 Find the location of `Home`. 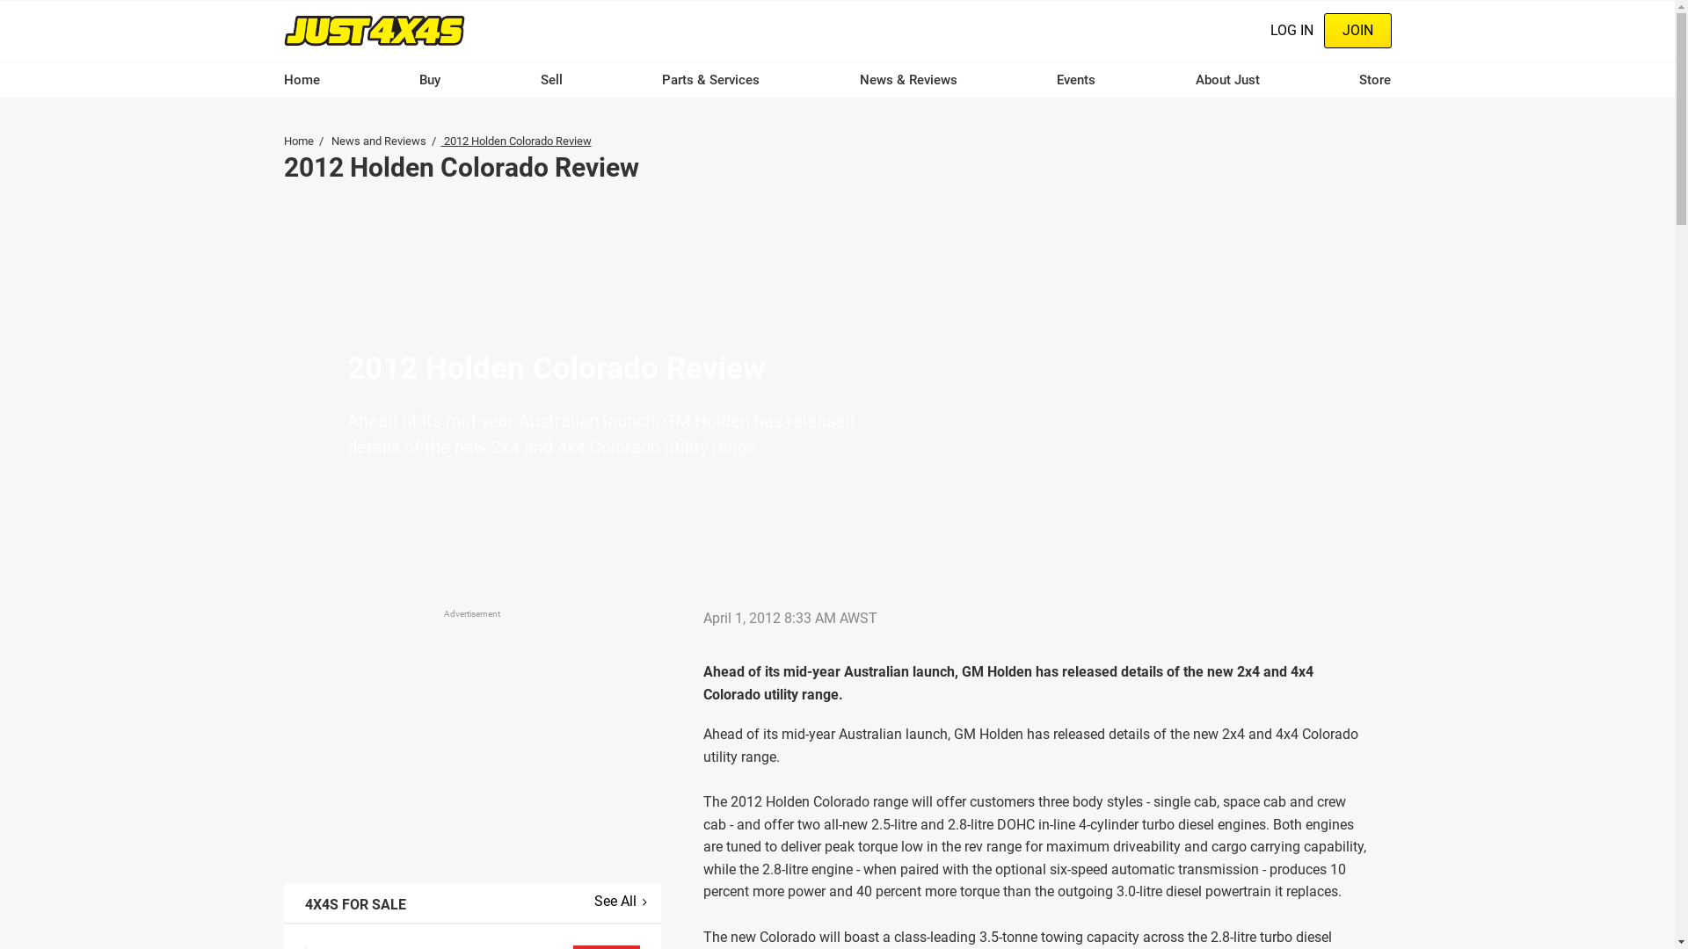

Home is located at coordinates (374, 30).